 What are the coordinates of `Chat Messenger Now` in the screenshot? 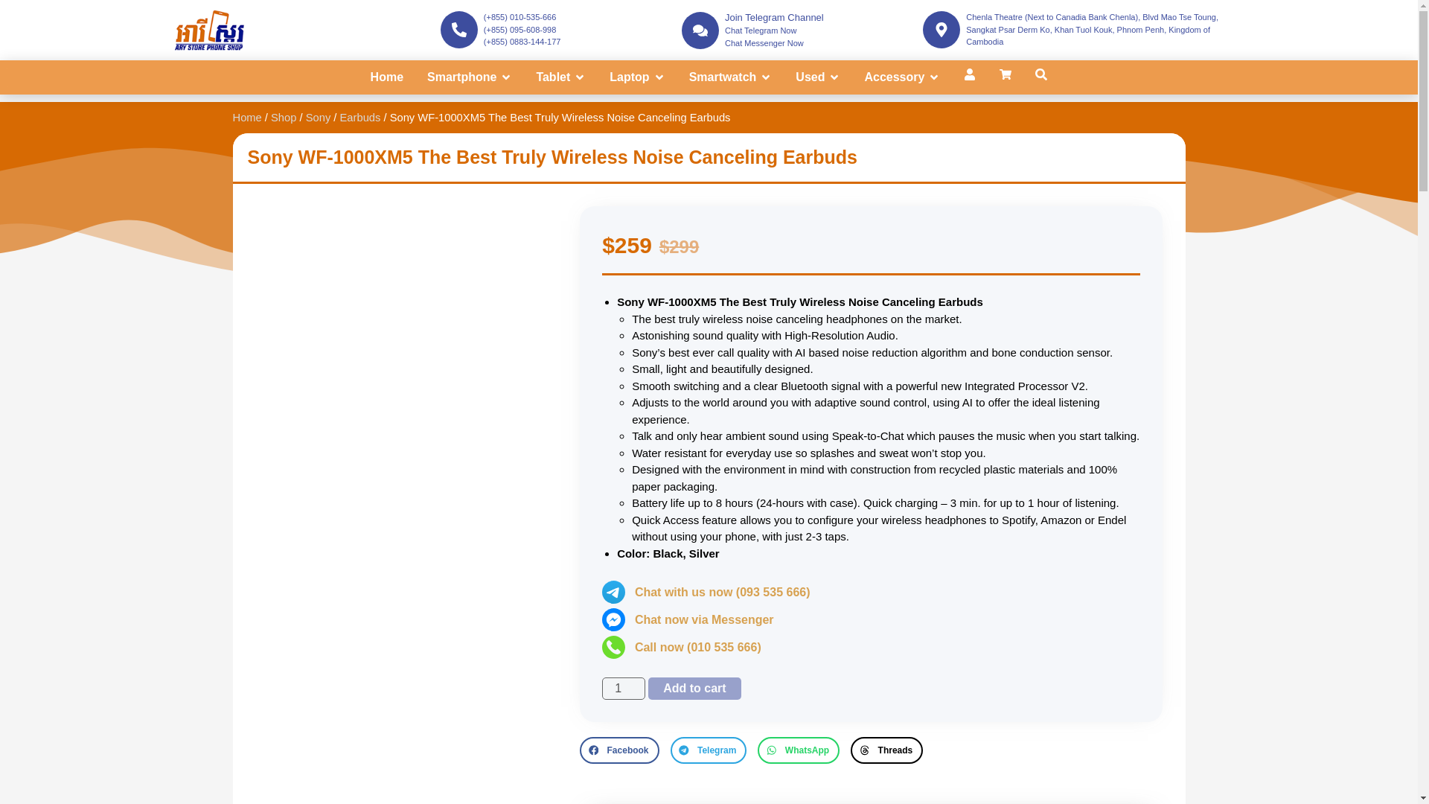 It's located at (764, 42).